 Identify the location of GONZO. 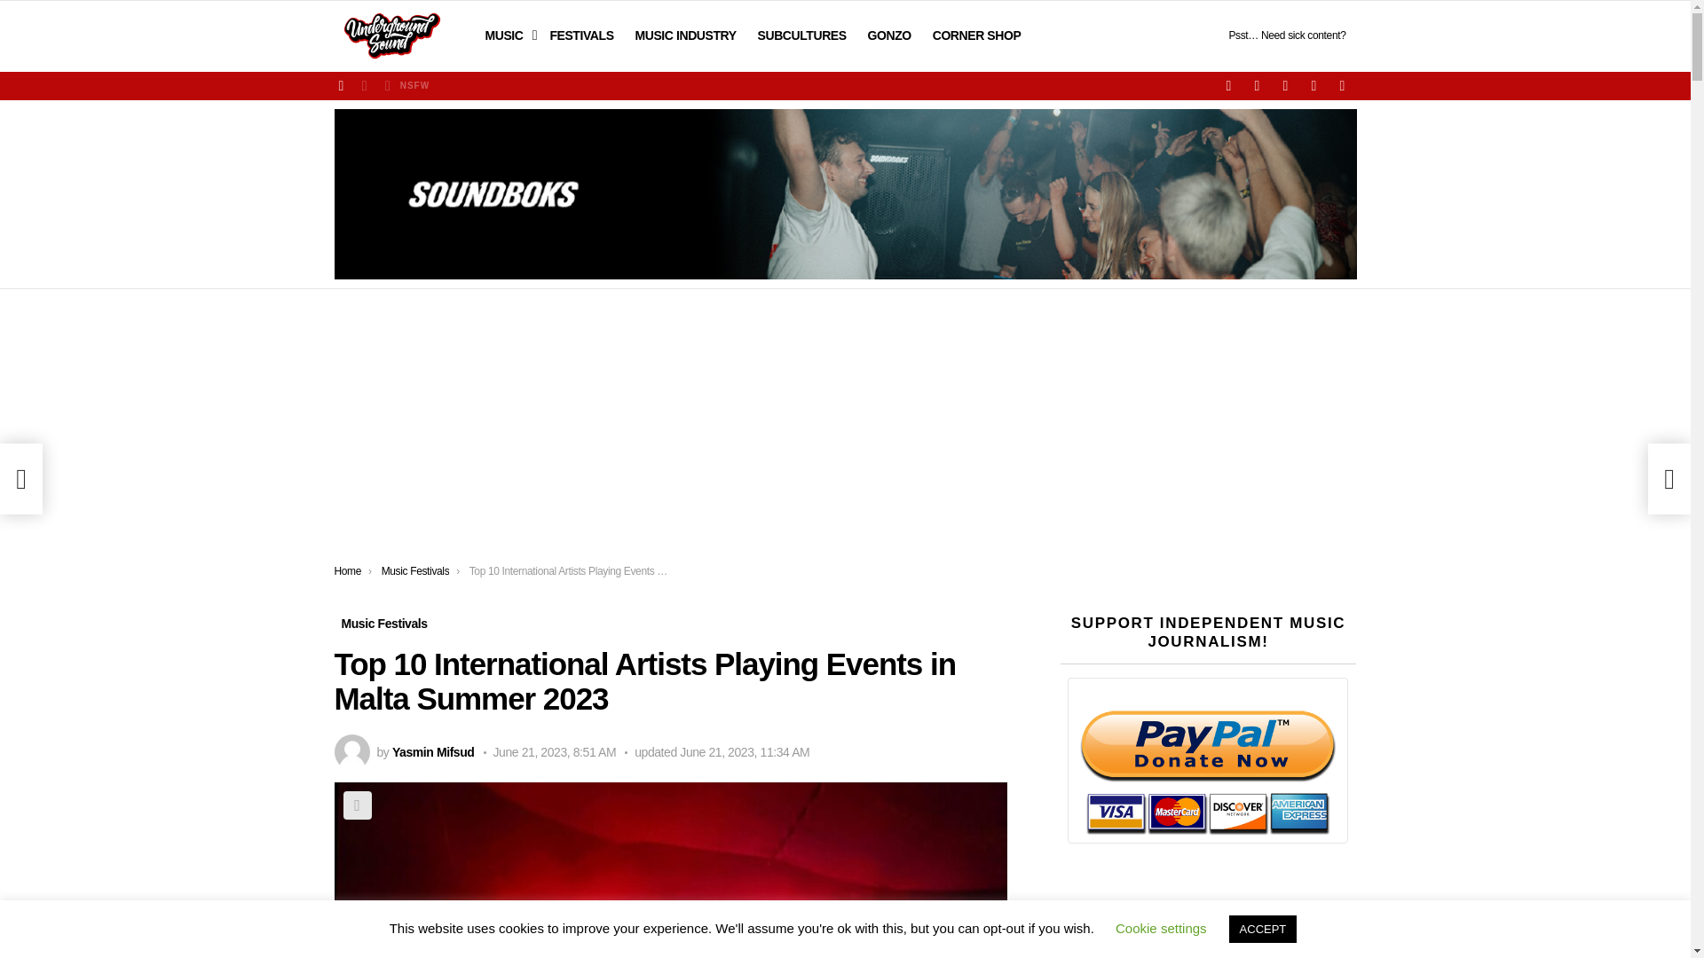
(889, 35).